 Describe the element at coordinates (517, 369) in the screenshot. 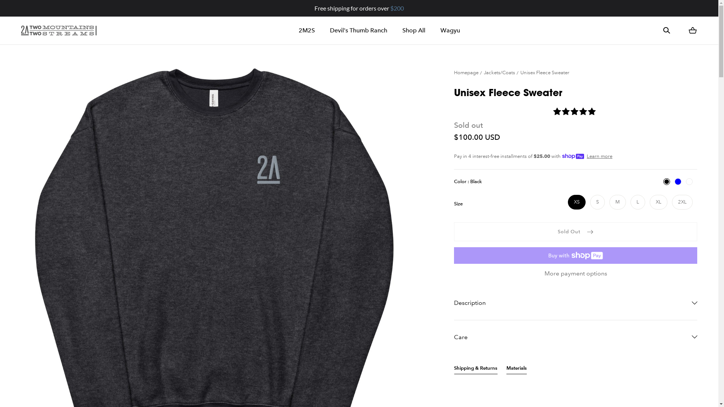

I see `Materials` at that location.